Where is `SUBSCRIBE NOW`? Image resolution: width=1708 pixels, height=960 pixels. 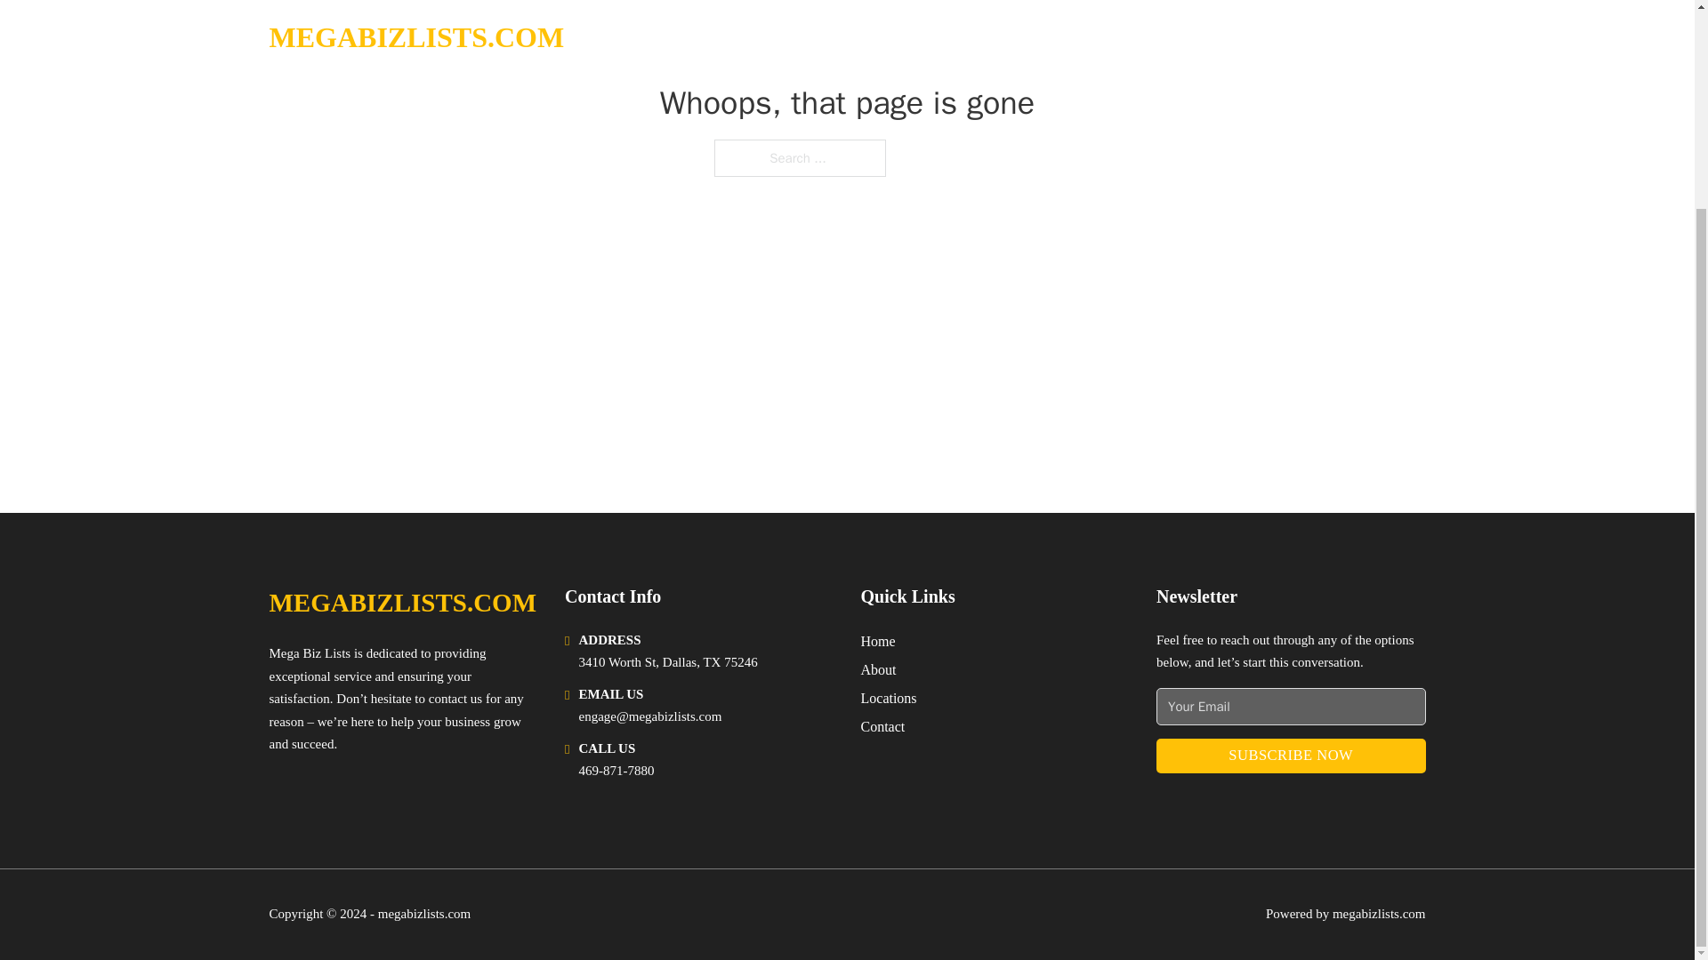
SUBSCRIBE NOW is located at coordinates (1291, 756).